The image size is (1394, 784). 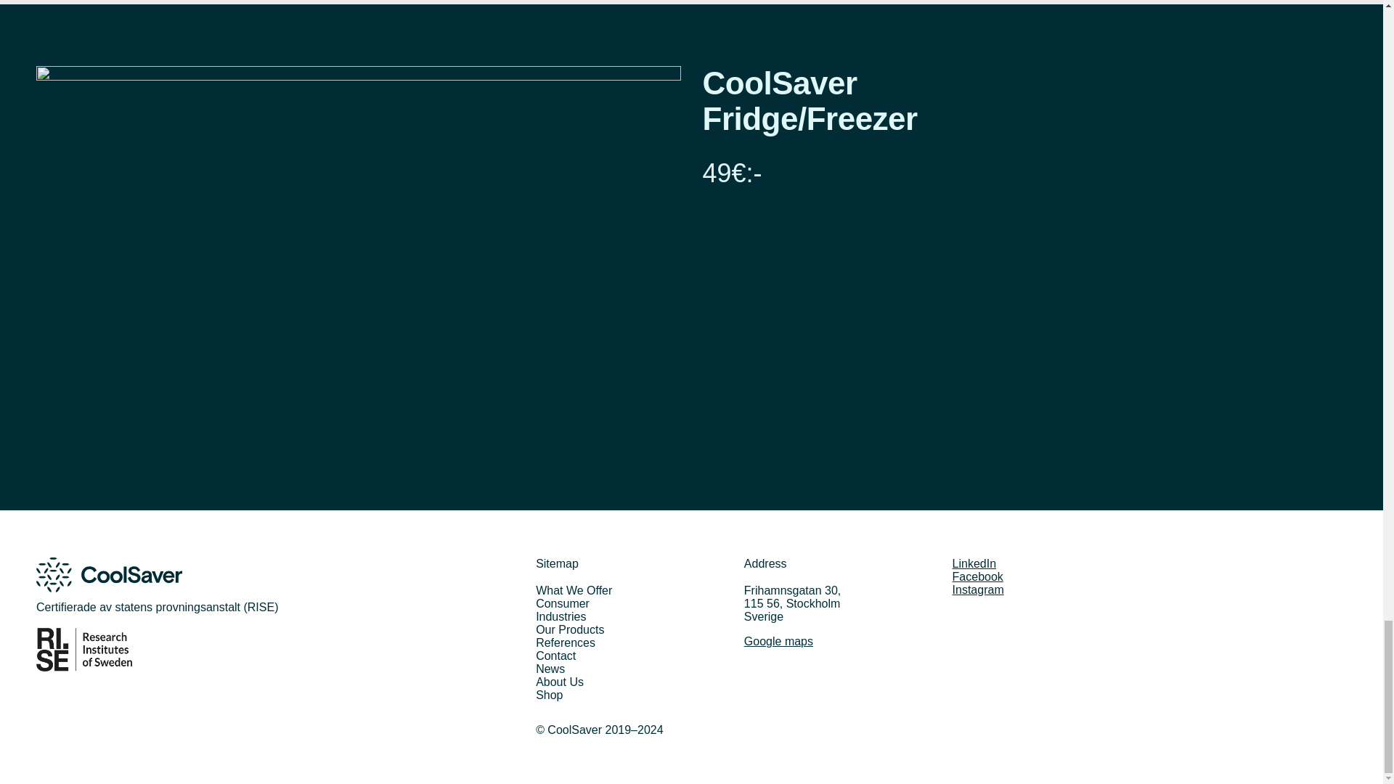 I want to click on What We Offer, so click(x=574, y=589).